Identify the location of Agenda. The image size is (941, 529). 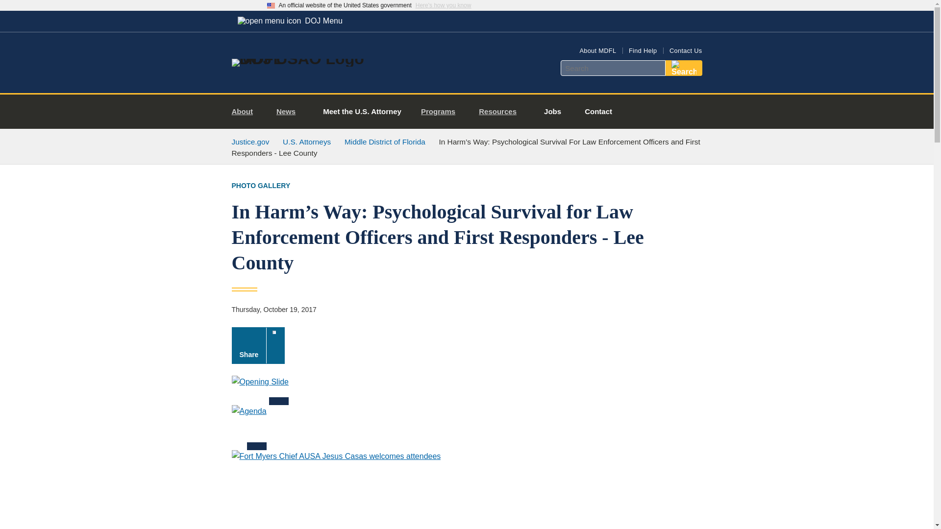
(249, 428).